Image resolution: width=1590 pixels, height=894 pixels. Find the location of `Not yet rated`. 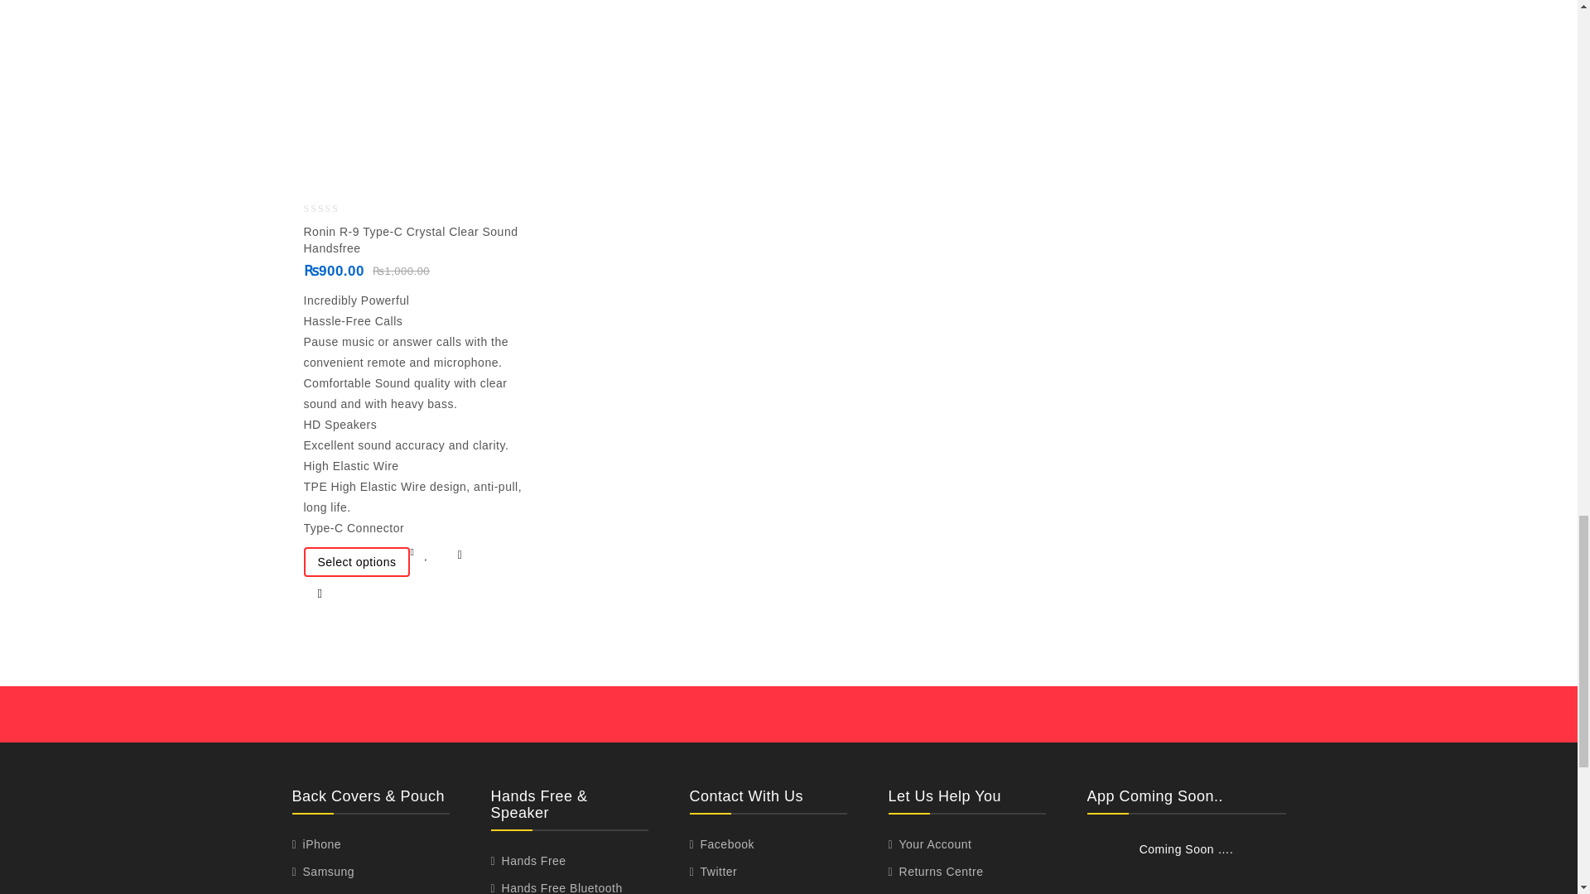

Not yet rated is located at coordinates (335, 209).